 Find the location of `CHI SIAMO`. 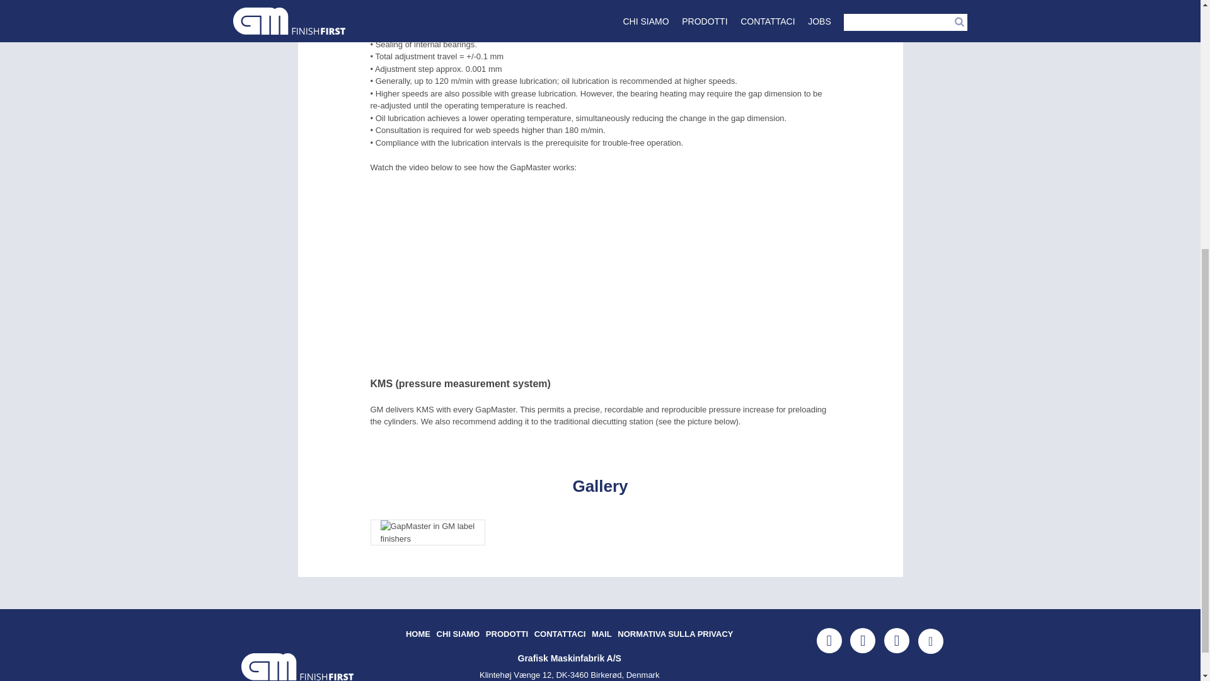

CHI SIAMO is located at coordinates (459, 634).